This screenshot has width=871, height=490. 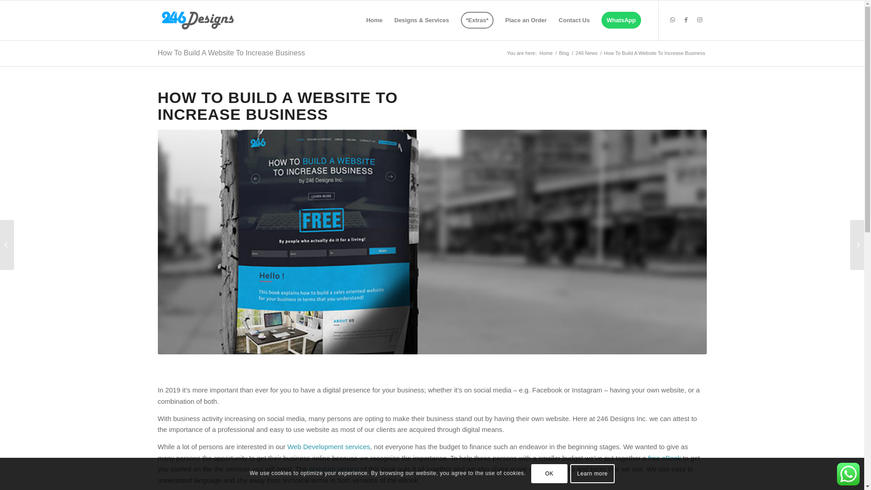 I want to click on Learn more, so click(x=592, y=474).